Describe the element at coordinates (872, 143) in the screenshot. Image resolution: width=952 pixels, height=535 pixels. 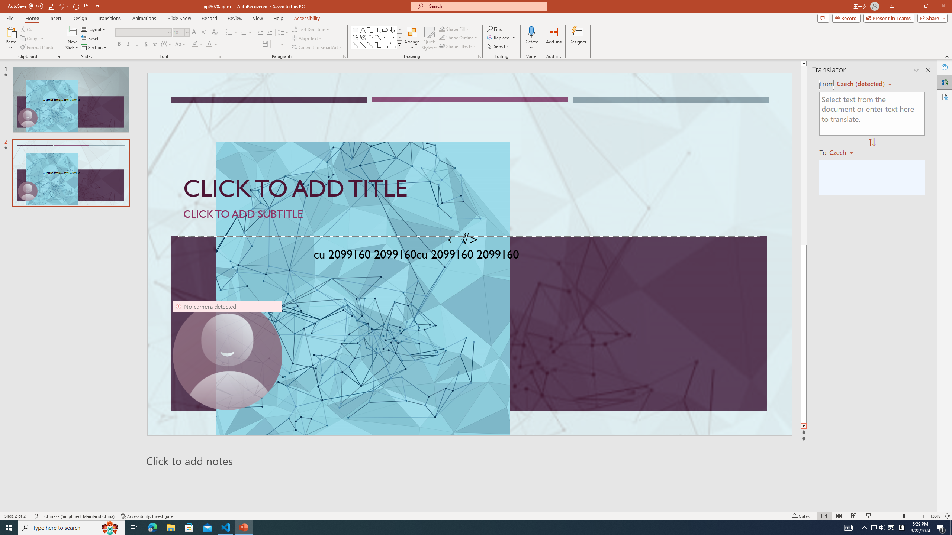
I see `Swap "from" and "to" languages.` at that location.